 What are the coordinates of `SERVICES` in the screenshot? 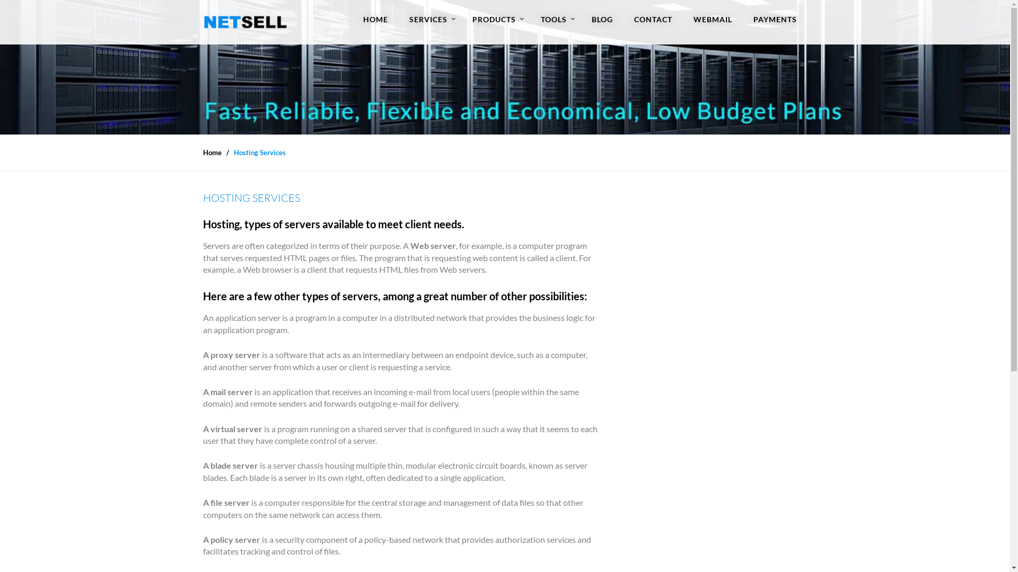 It's located at (431, 20).